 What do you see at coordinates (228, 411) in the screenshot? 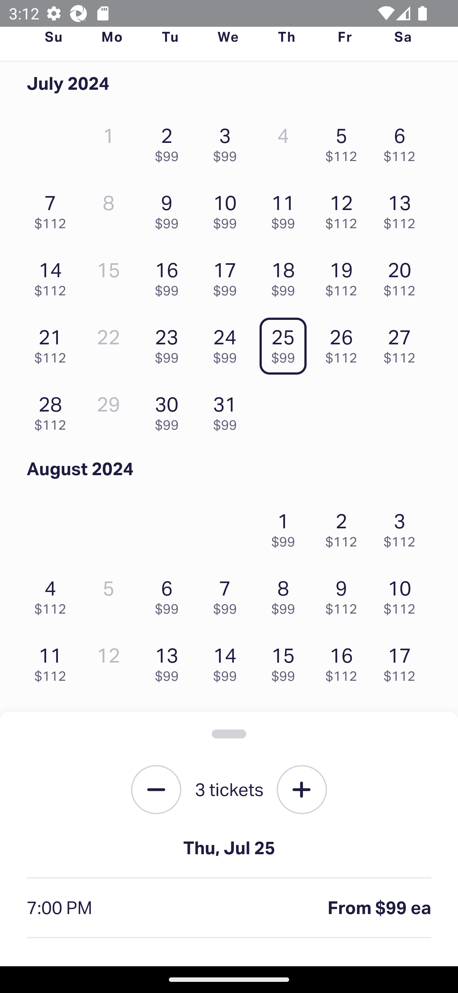
I see `31 $99` at bounding box center [228, 411].